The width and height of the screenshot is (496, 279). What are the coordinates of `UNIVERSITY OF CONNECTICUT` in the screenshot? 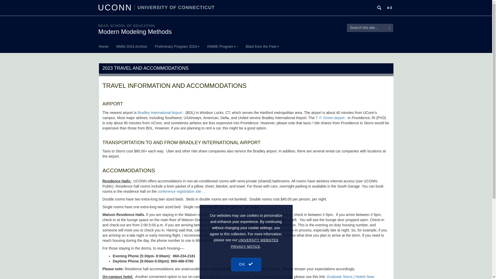 It's located at (175, 7).